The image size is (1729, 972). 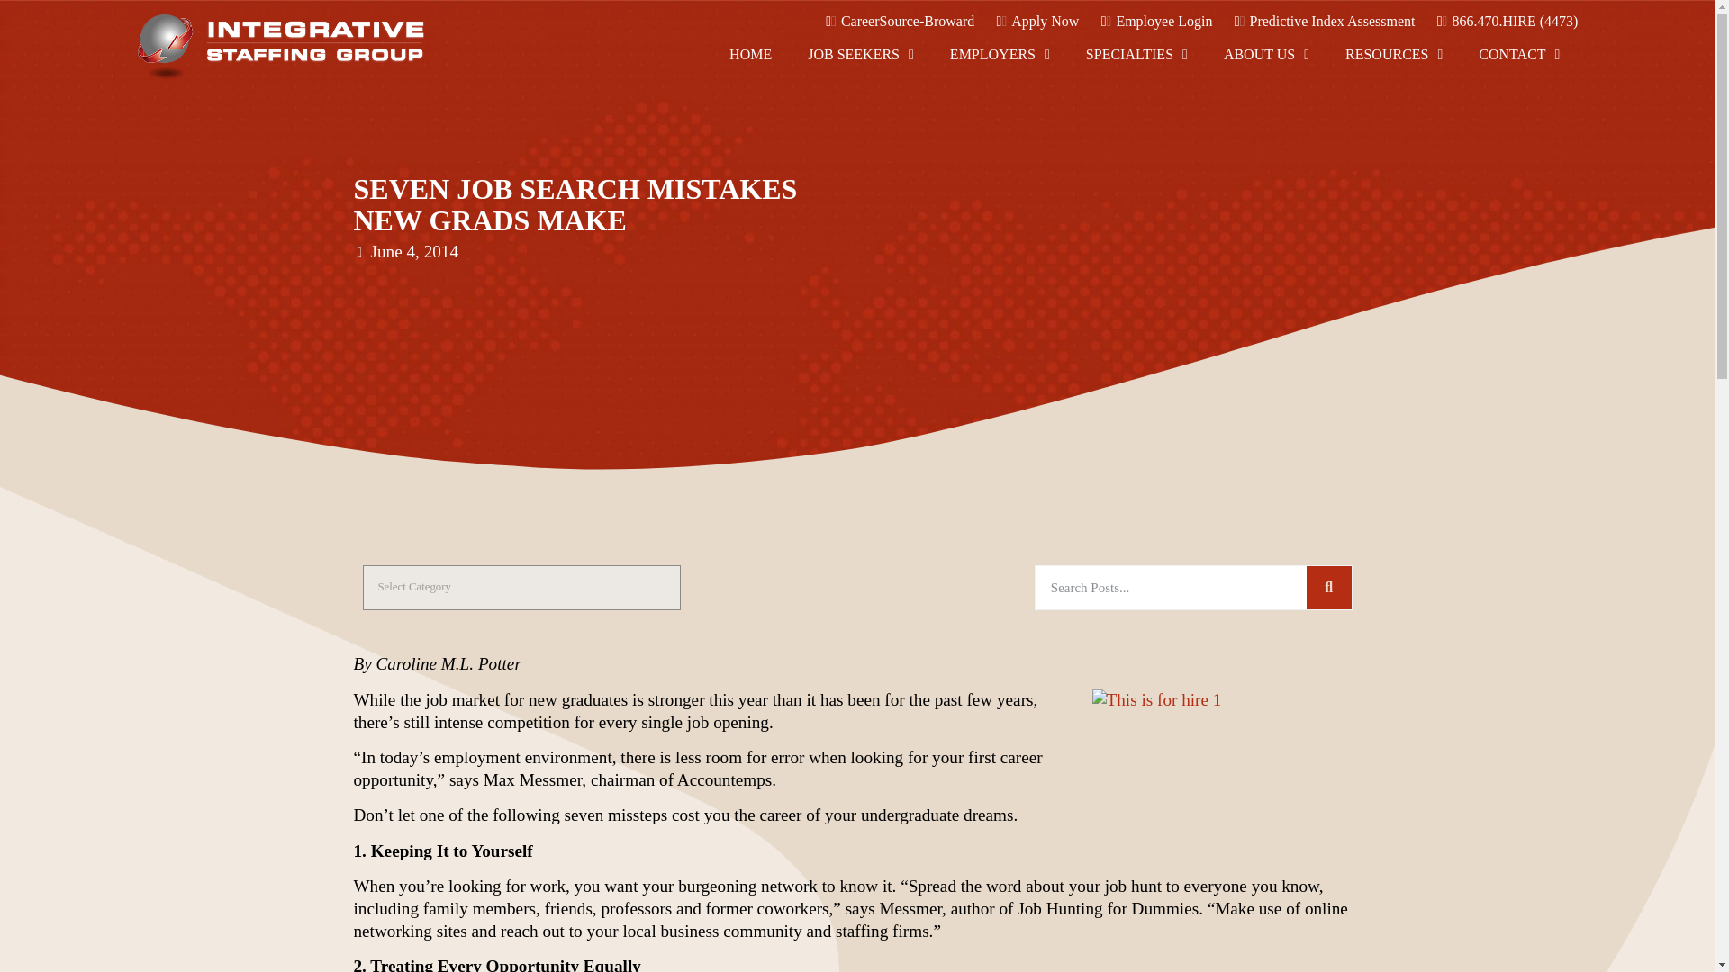 I want to click on CONTACT, so click(x=1518, y=55).